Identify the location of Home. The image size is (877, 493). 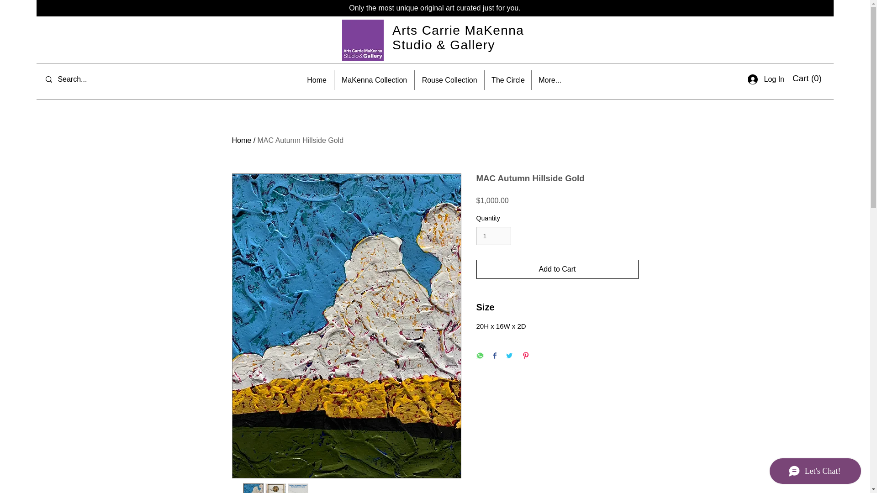
(317, 80).